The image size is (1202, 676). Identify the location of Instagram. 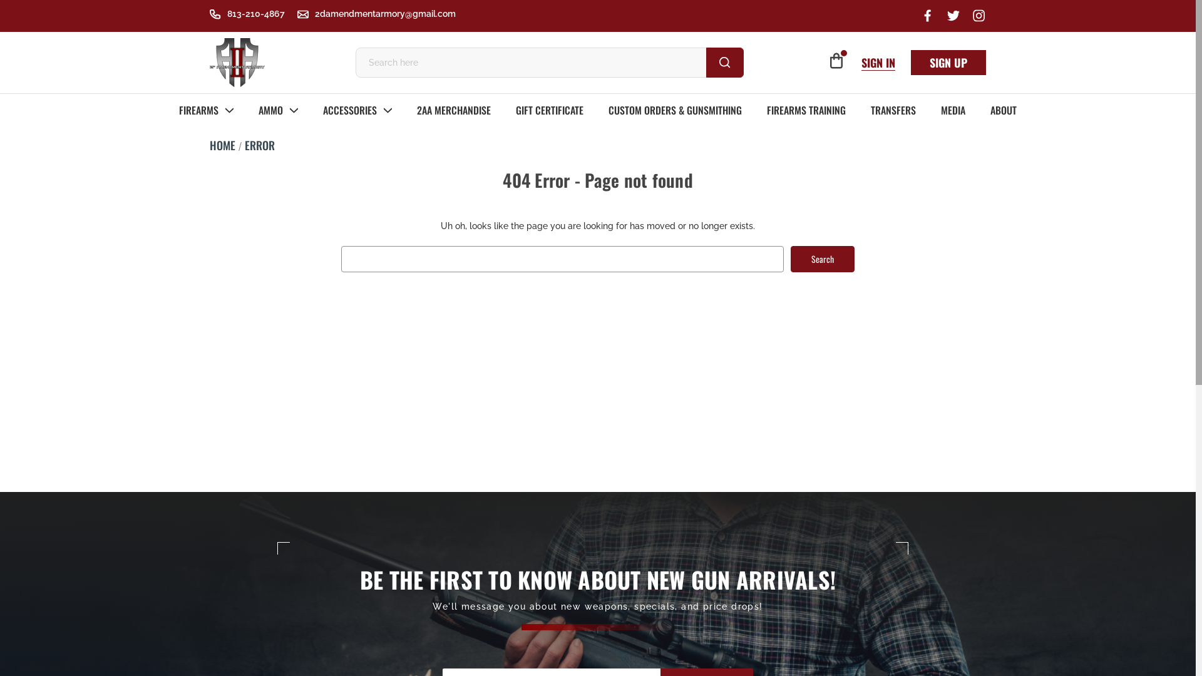
(979, 15).